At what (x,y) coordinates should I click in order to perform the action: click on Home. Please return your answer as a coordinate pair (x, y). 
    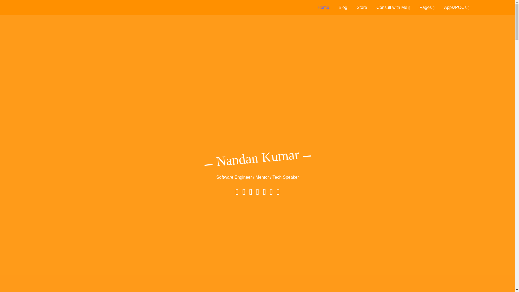
    Looking at the image, I should click on (323, 7).